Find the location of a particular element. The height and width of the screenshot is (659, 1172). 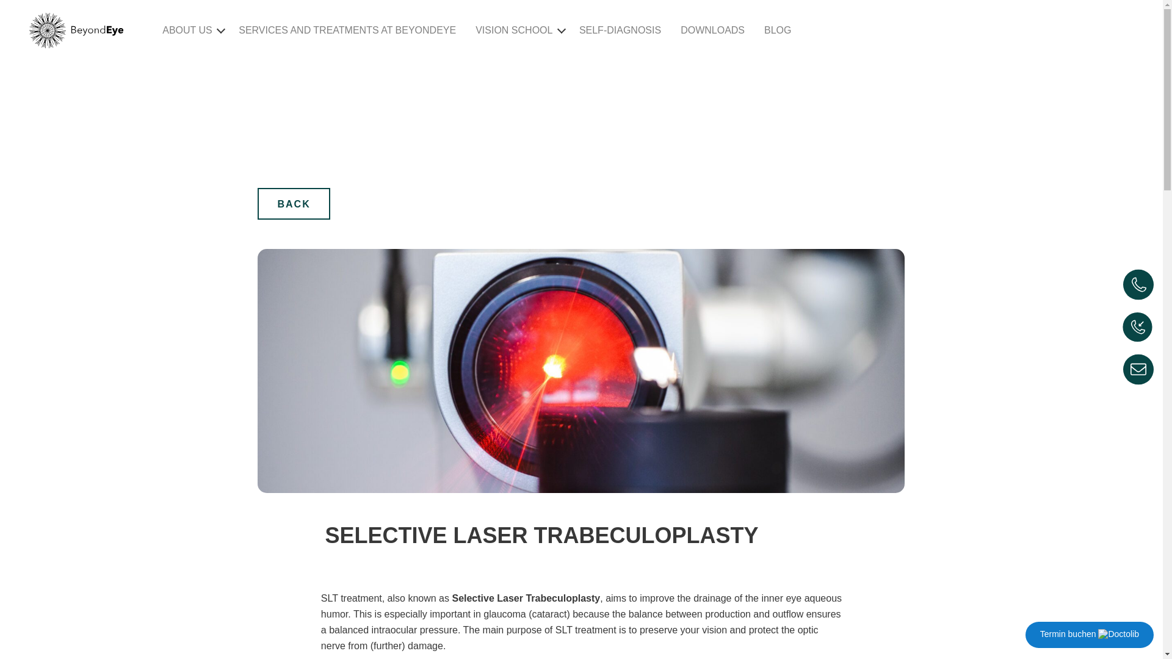

SERVICES AND TREATMENTS AT BEYONDEYE is located at coordinates (347, 31).